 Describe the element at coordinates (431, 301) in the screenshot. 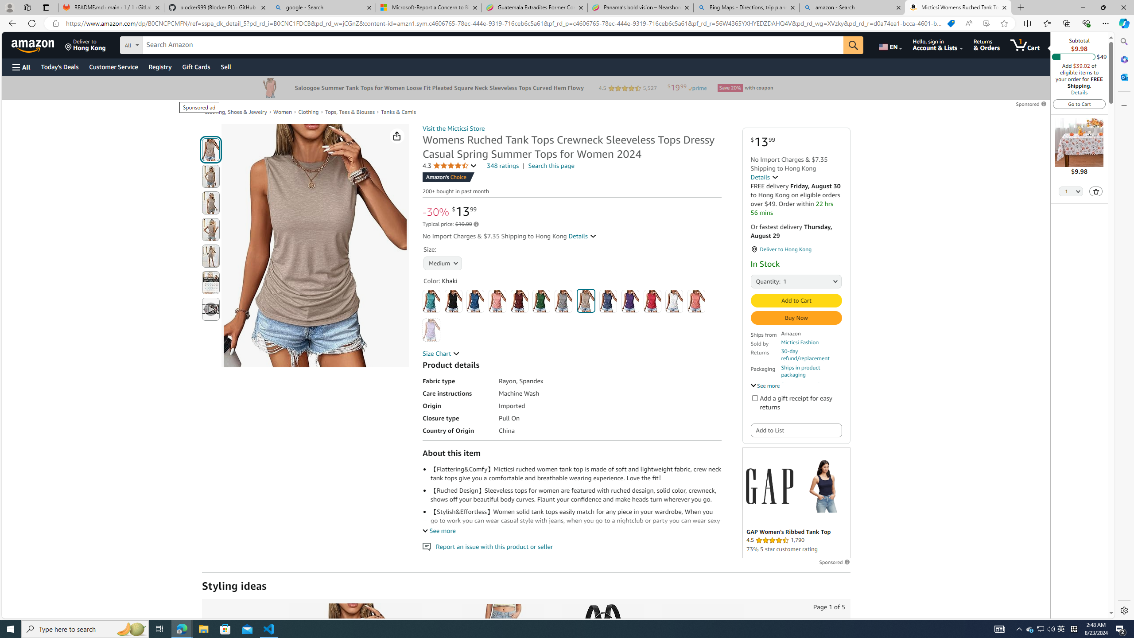

I see `Aqua` at that location.